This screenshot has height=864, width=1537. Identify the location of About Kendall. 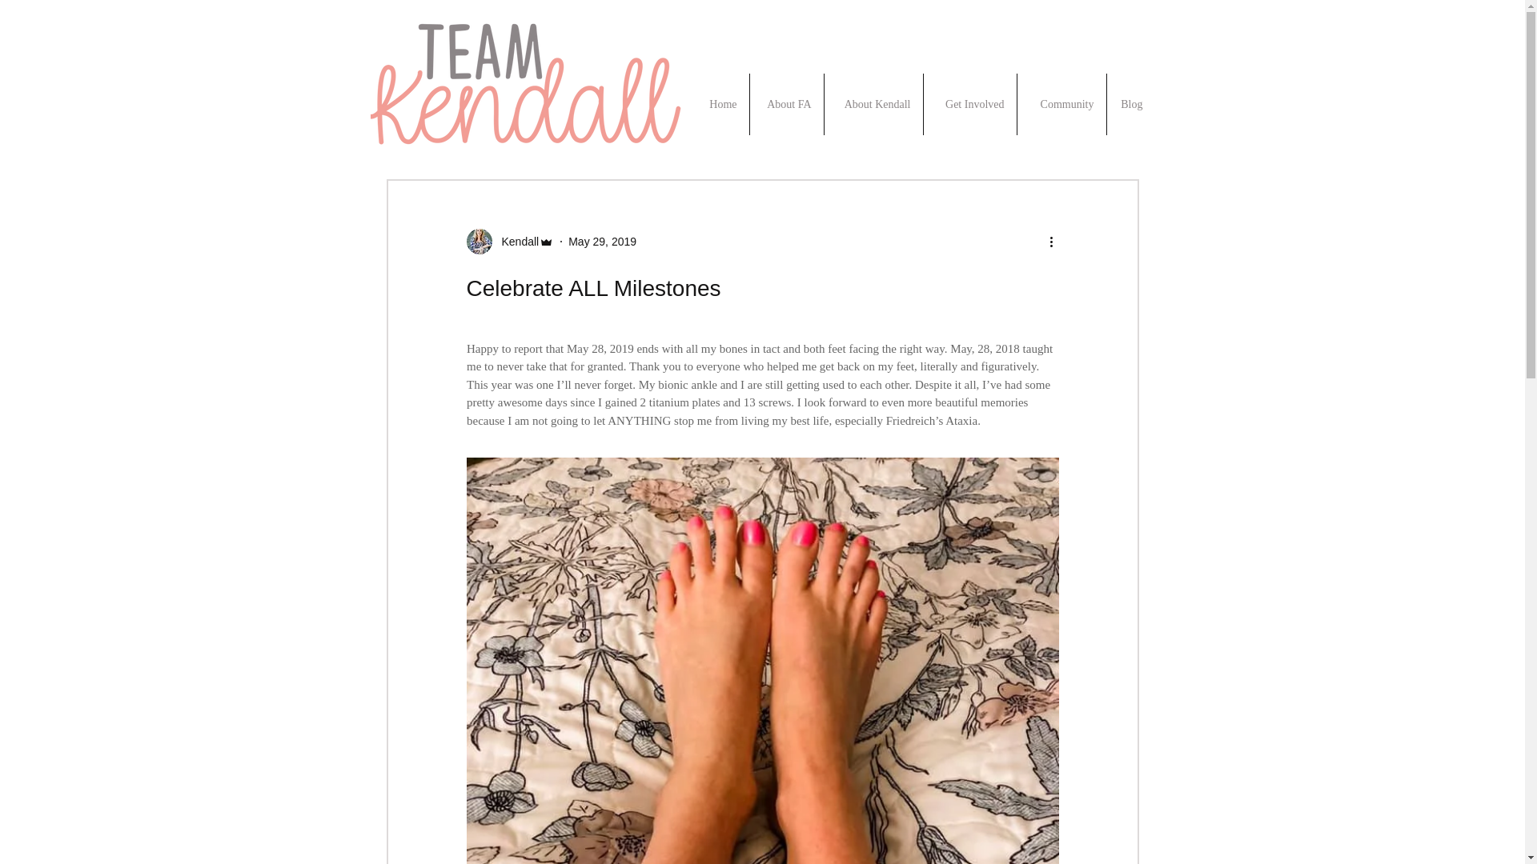
(873, 104).